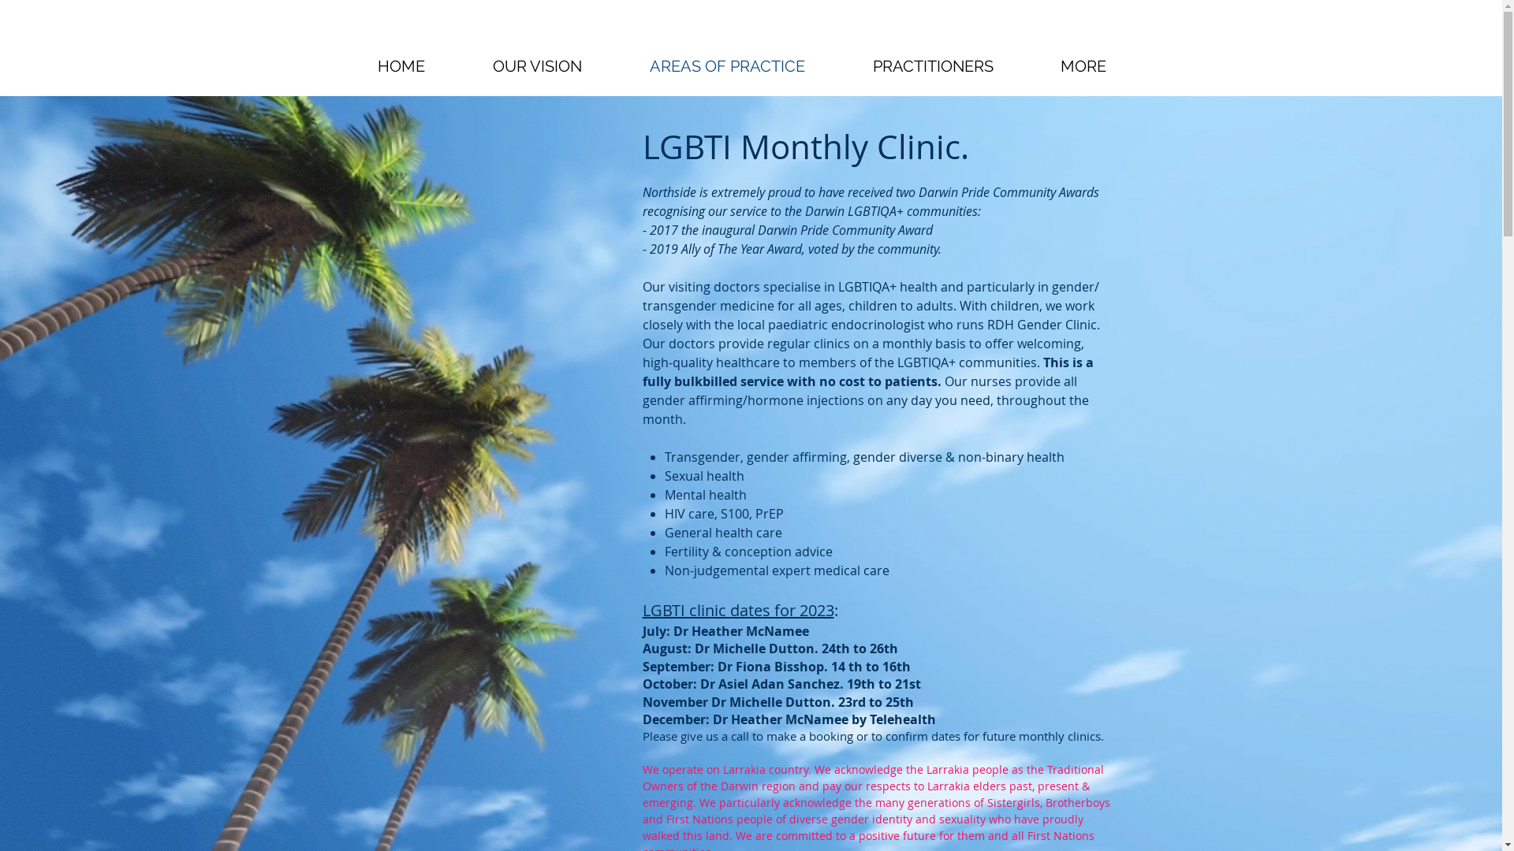 The image size is (1514, 851). What do you see at coordinates (538, 66) in the screenshot?
I see `OUR VISION` at bounding box center [538, 66].